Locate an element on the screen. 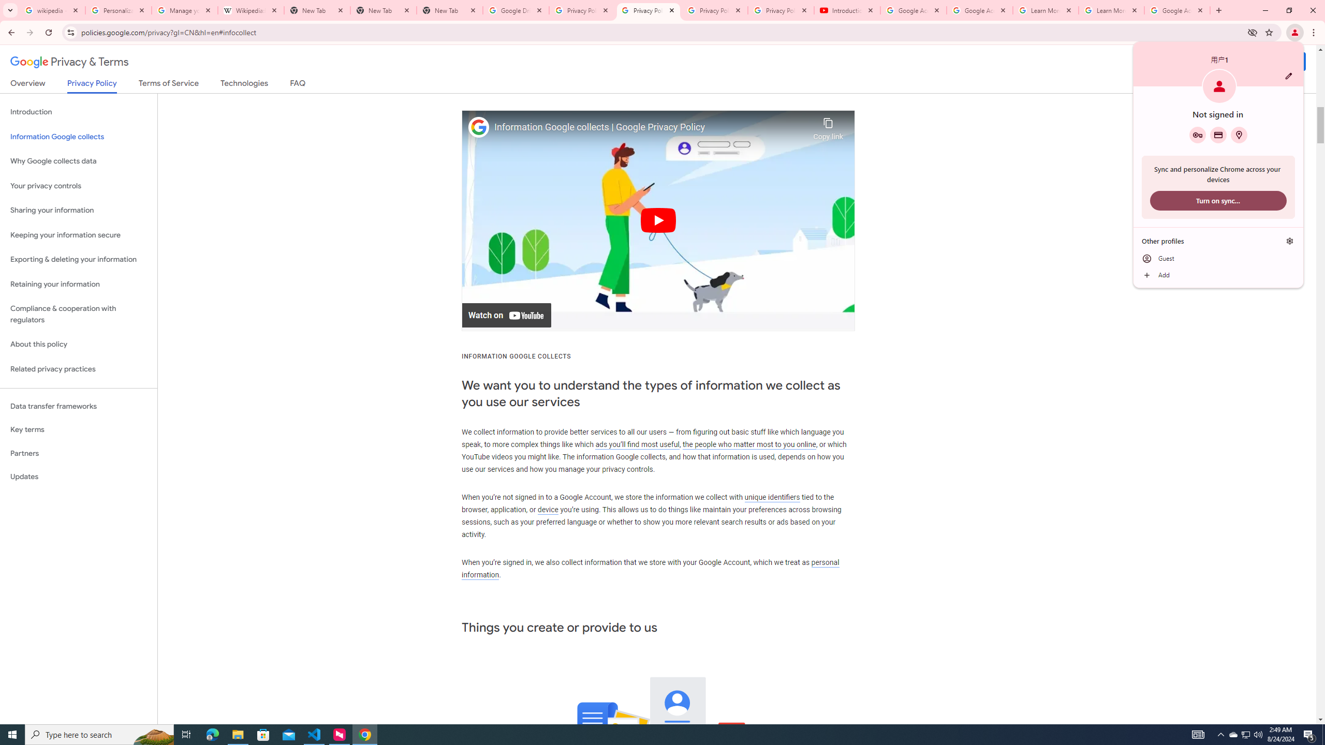  Microsoft Edge is located at coordinates (212, 735).